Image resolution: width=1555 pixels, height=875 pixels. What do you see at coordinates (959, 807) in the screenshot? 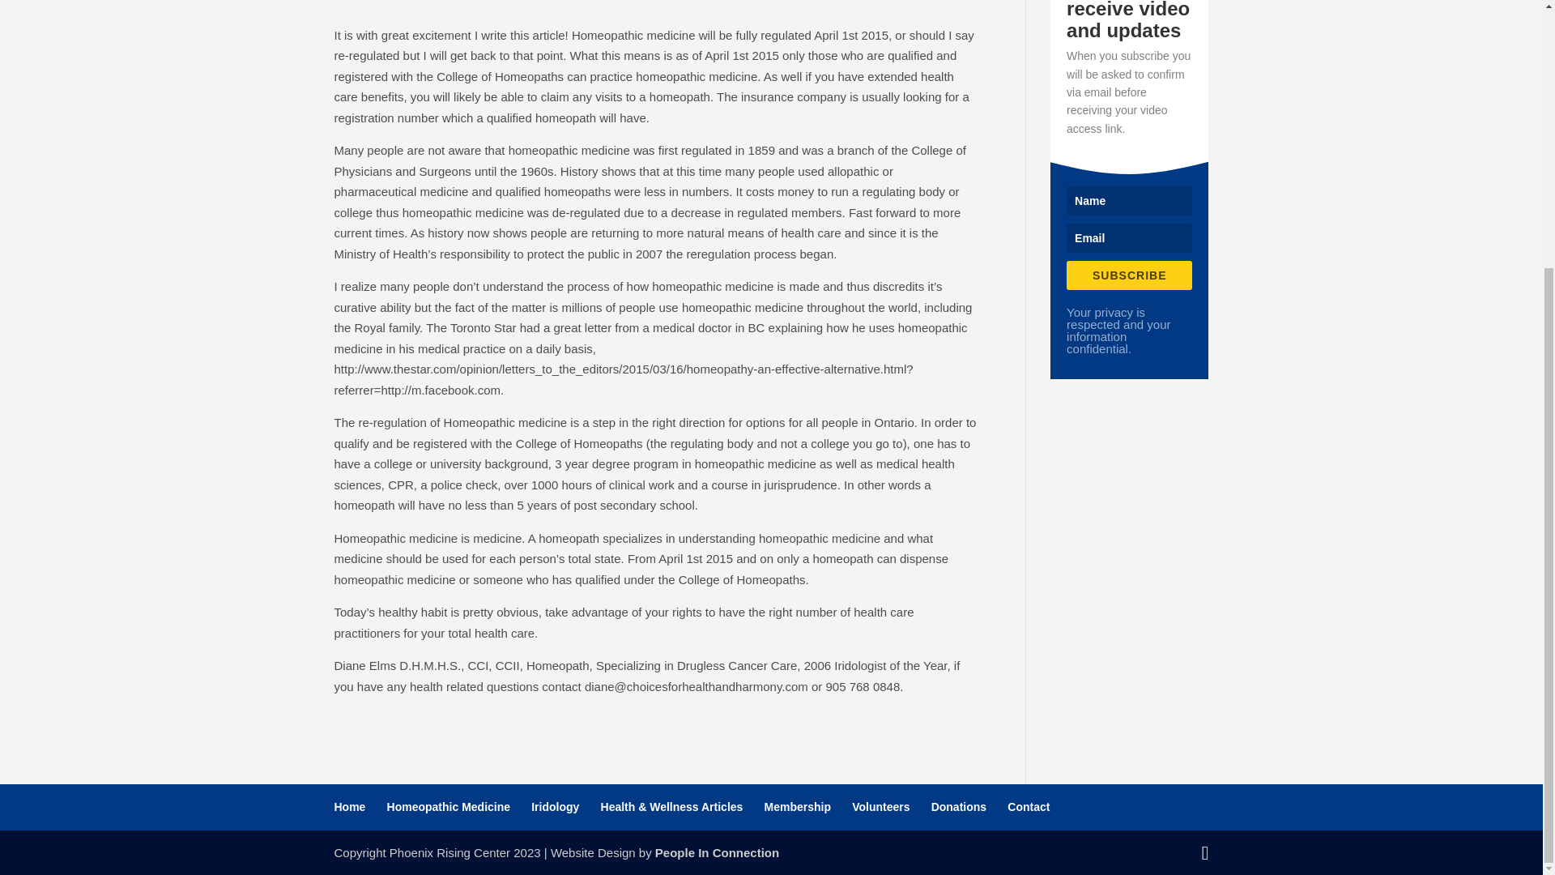
I see `Donations` at bounding box center [959, 807].